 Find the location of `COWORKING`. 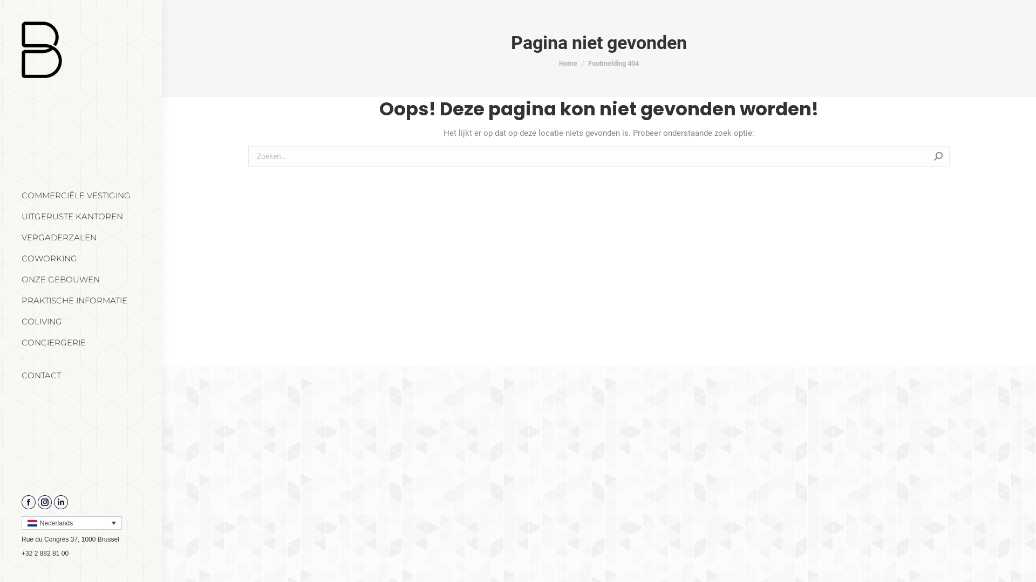

COWORKING is located at coordinates (50, 259).